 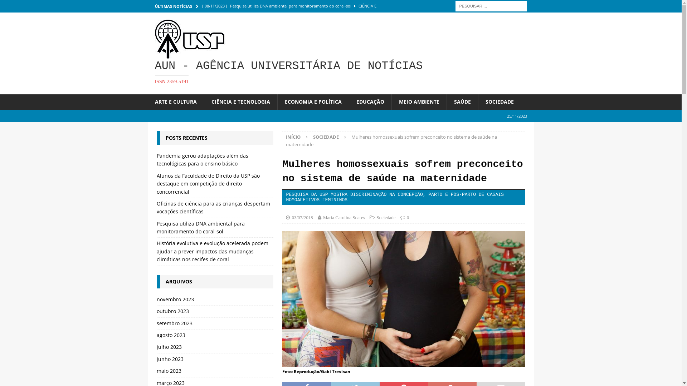 I want to click on 0, so click(x=408, y=217).